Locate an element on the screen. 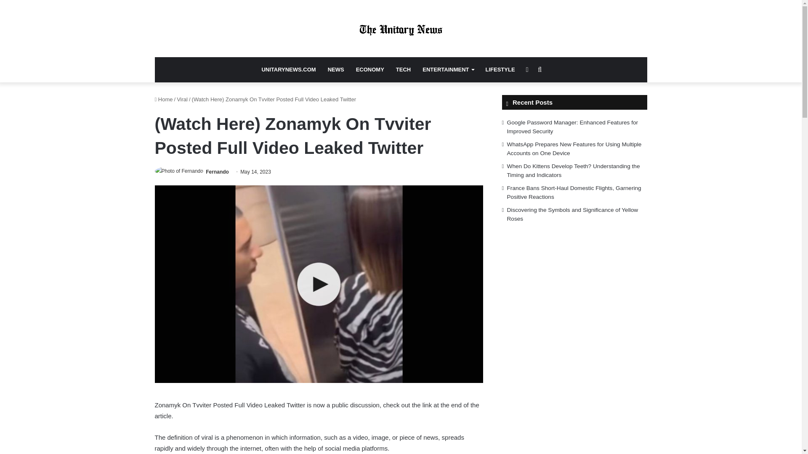 This screenshot has width=808, height=454. TECH is located at coordinates (403, 70).